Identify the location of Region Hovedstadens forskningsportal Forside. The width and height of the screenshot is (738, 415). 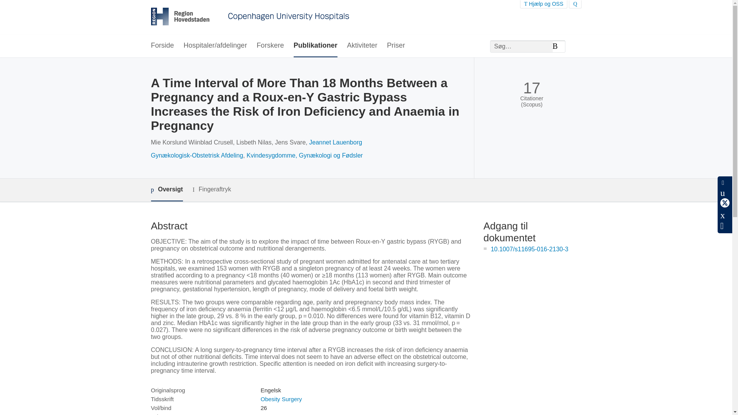
(250, 17).